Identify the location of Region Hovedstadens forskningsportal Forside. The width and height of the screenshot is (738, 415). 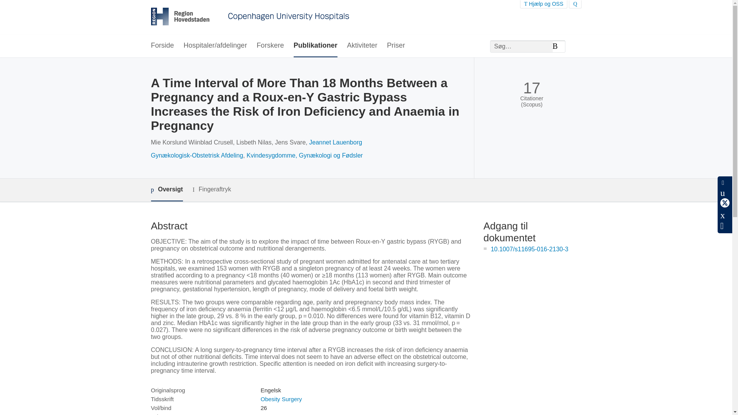
(250, 17).